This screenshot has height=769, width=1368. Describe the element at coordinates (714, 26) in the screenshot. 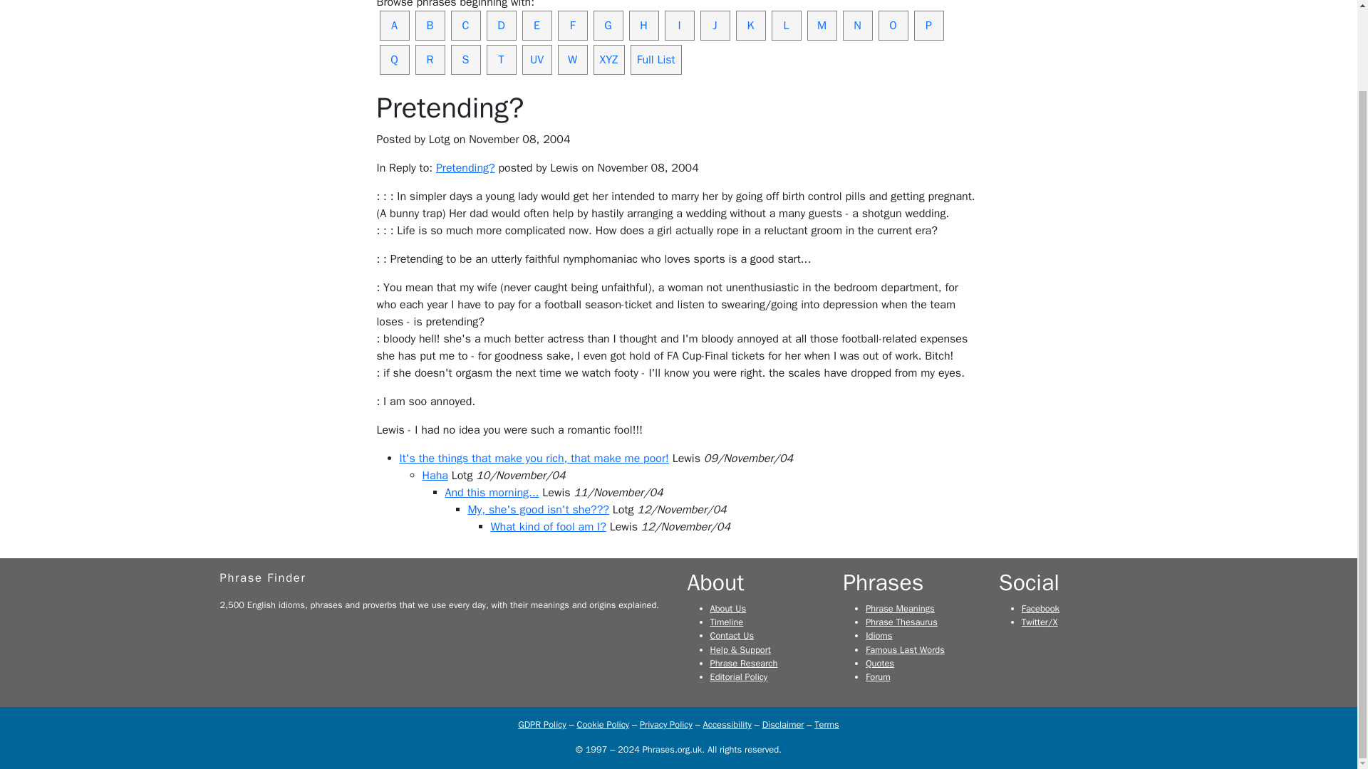

I see `J` at that location.